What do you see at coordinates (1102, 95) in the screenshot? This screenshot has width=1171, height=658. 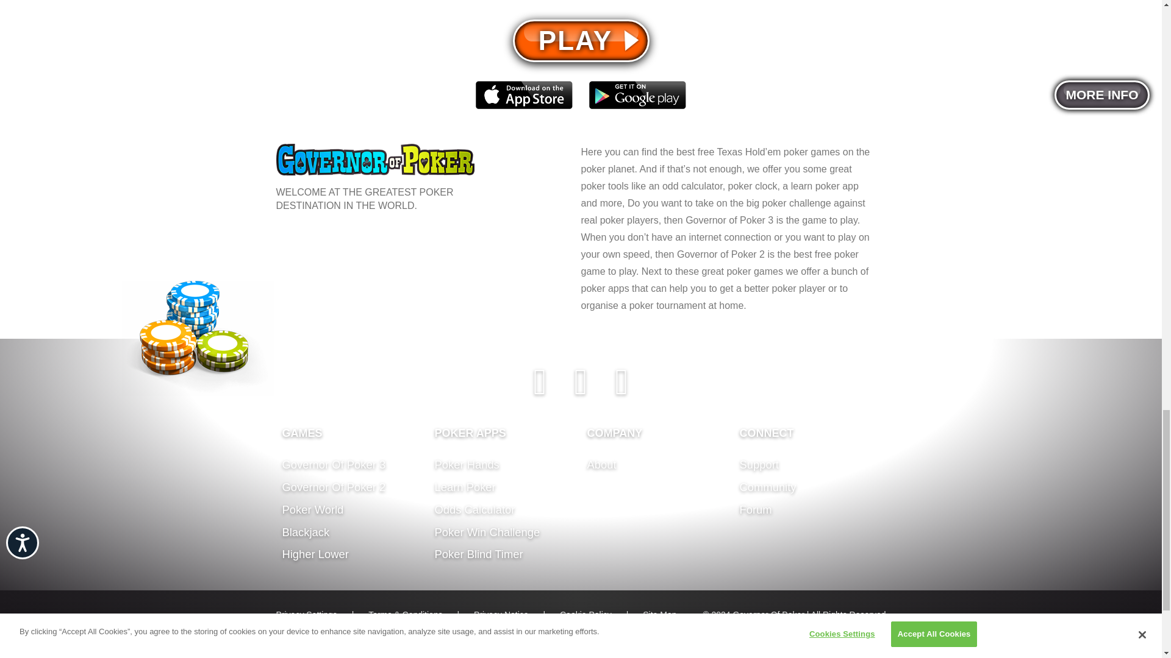 I see `MORE INFO` at bounding box center [1102, 95].